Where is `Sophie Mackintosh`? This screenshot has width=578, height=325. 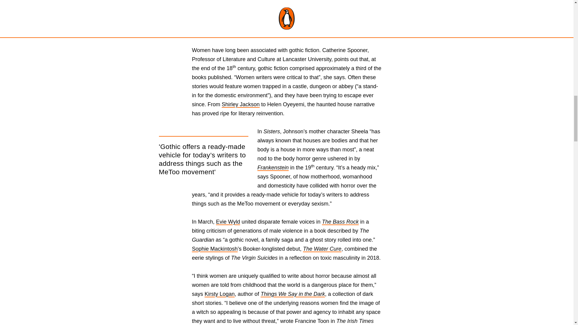 Sophie Mackintosh is located at coordinates (215, 249).